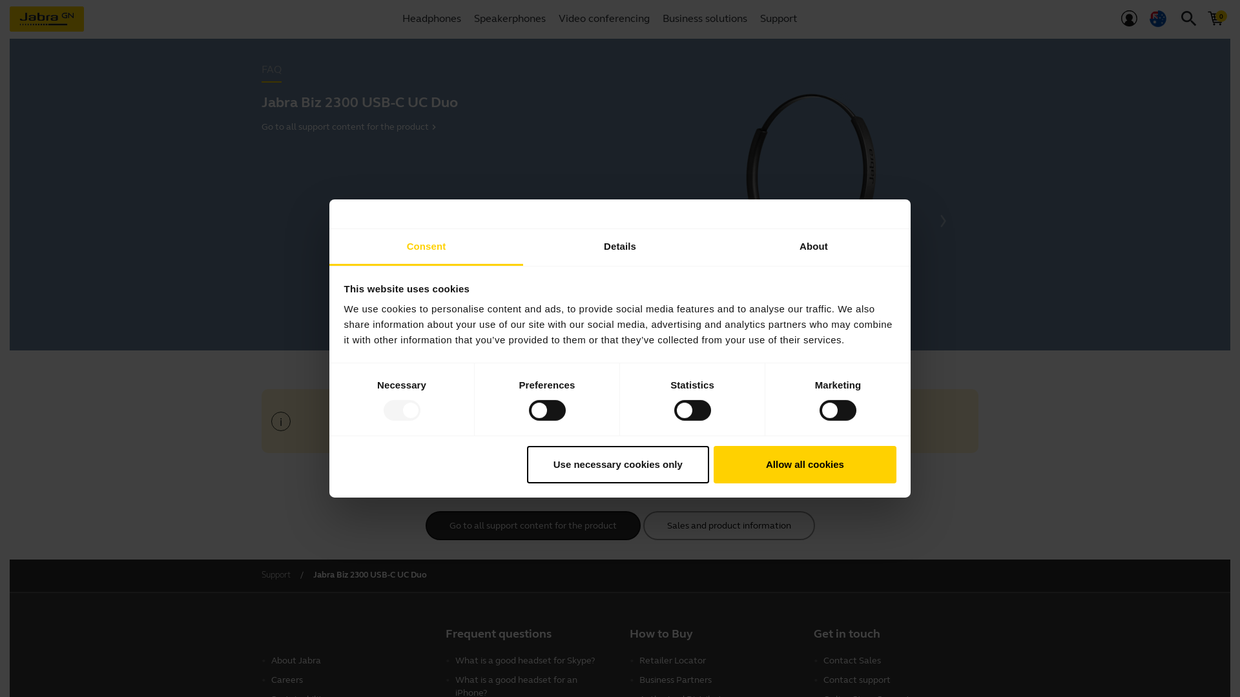  What do you see at coordinates (729, 525) in the screenshot?
I see `Sales and product information` at bounding box center [729, 525].